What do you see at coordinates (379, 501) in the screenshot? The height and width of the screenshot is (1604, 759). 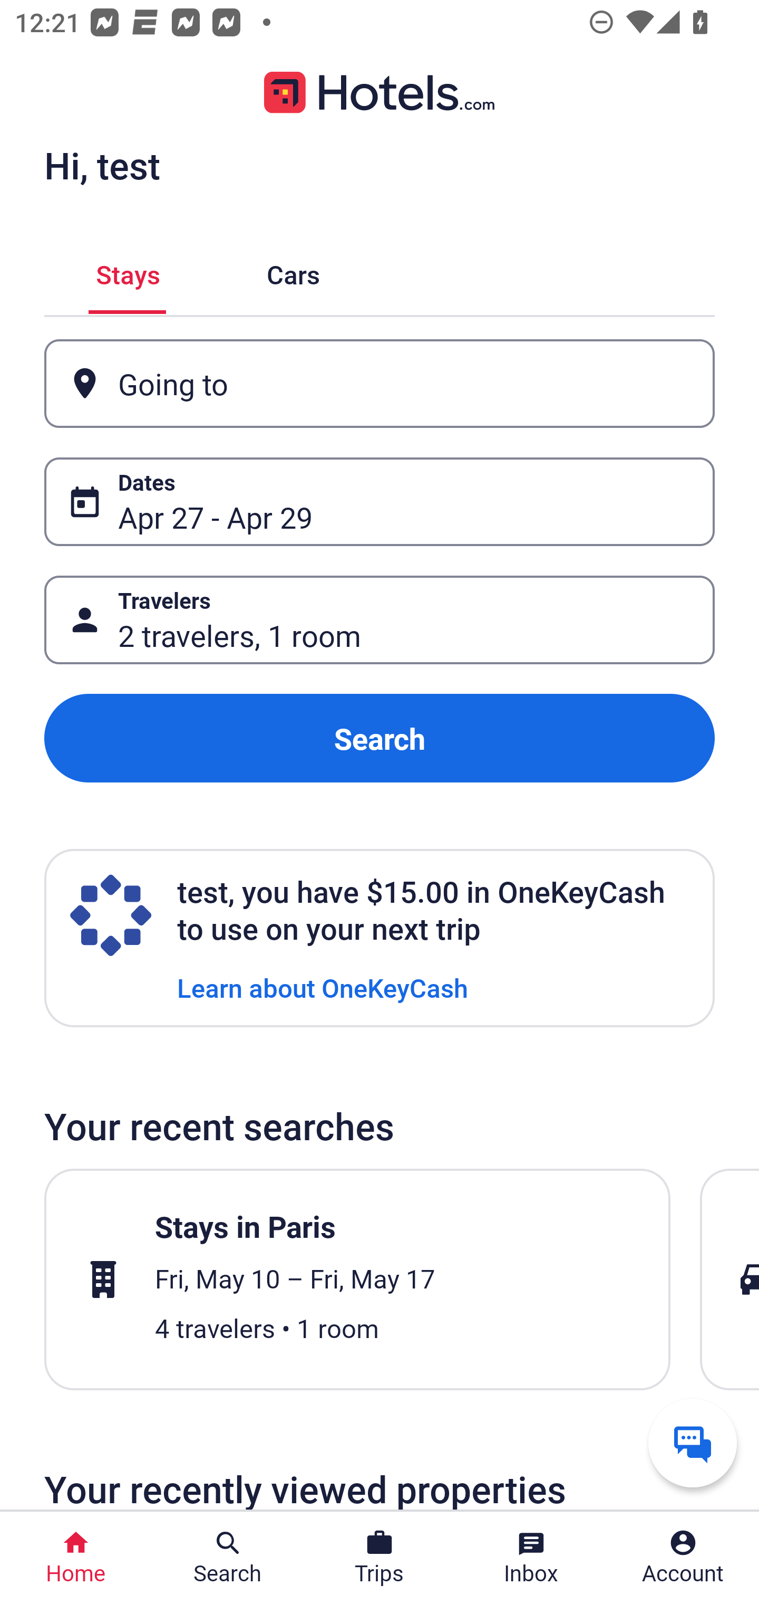 I see `Dates Button Apr 27 - Apr 29` at bounding box center [379, 501].